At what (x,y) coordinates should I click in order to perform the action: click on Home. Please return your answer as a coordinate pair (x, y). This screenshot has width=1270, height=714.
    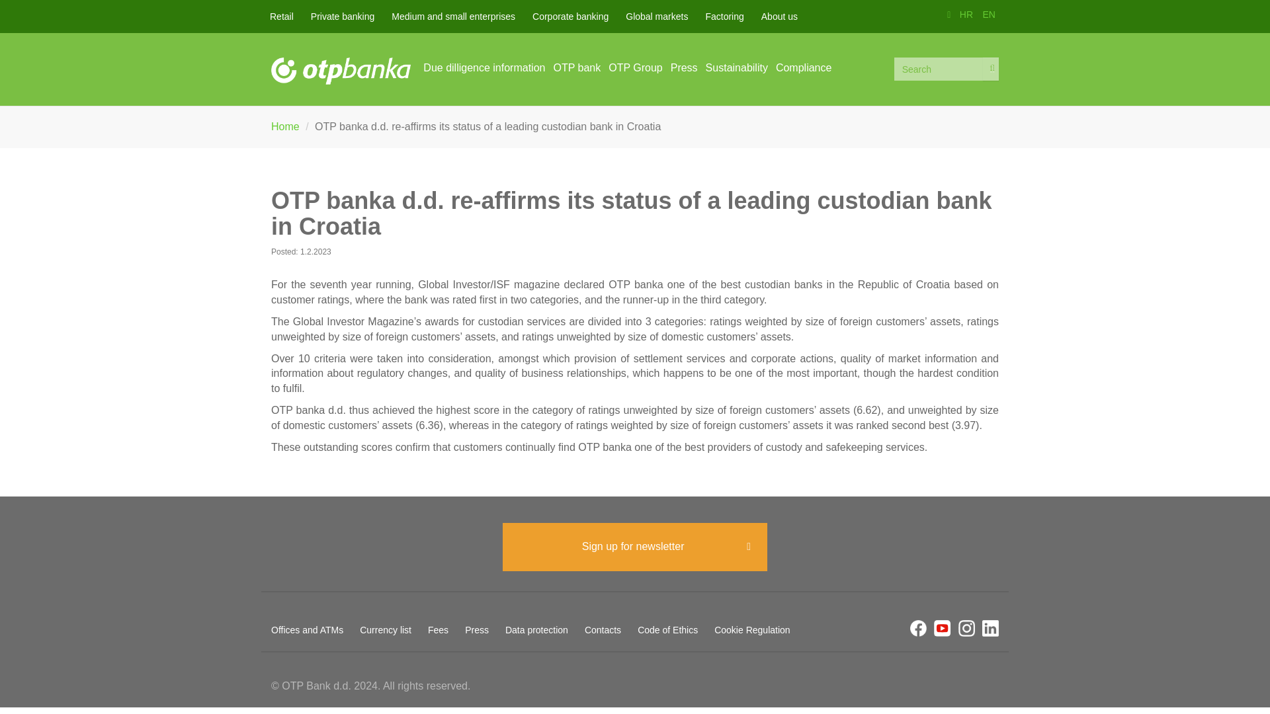
    Looking at the image, I should click on (341, 71).